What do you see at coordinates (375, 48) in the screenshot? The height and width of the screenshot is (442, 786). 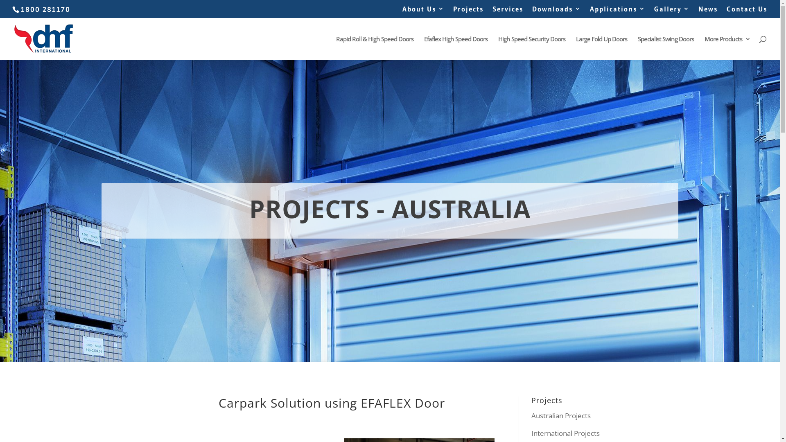 I see `Rapid Roll & High Speed Doors` at bounding box center [375, 48].